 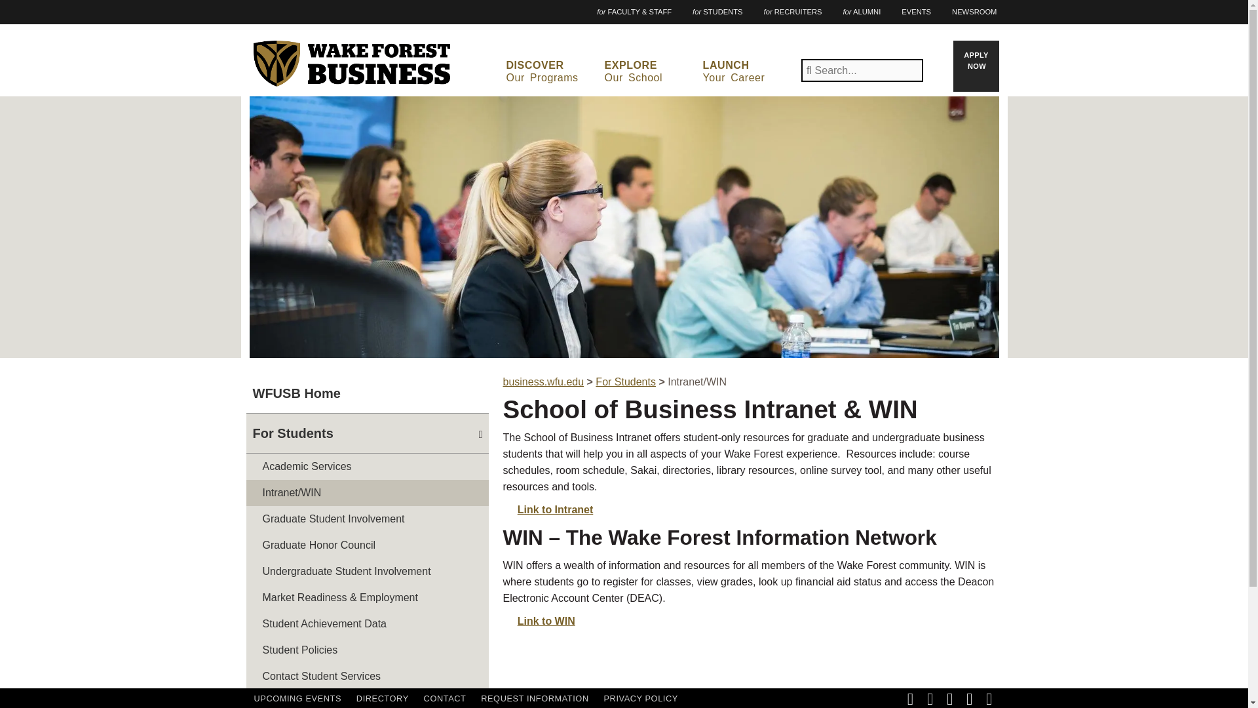 What do you see at coordinates (974, 12) in the screenshot?
I see `Wake Forest University School of Business` at bounding box center [974, 12].